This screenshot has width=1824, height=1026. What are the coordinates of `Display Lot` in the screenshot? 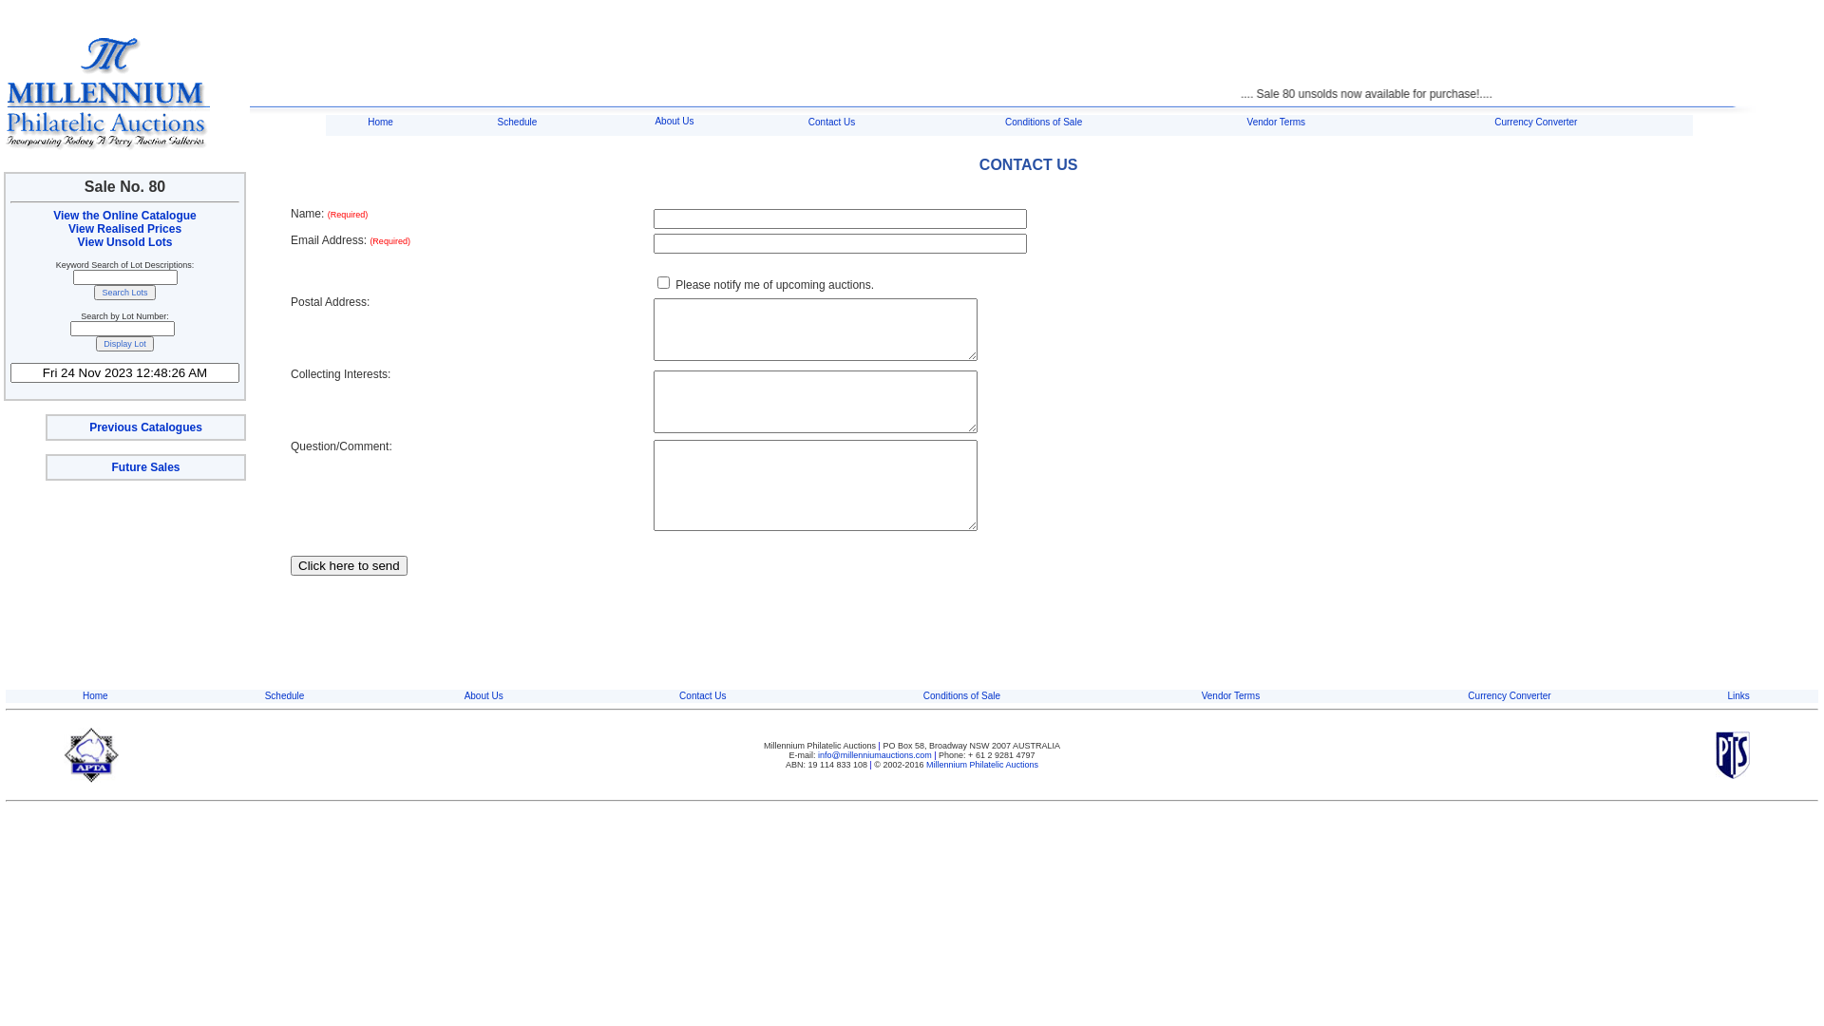 It's located at (125, 344).